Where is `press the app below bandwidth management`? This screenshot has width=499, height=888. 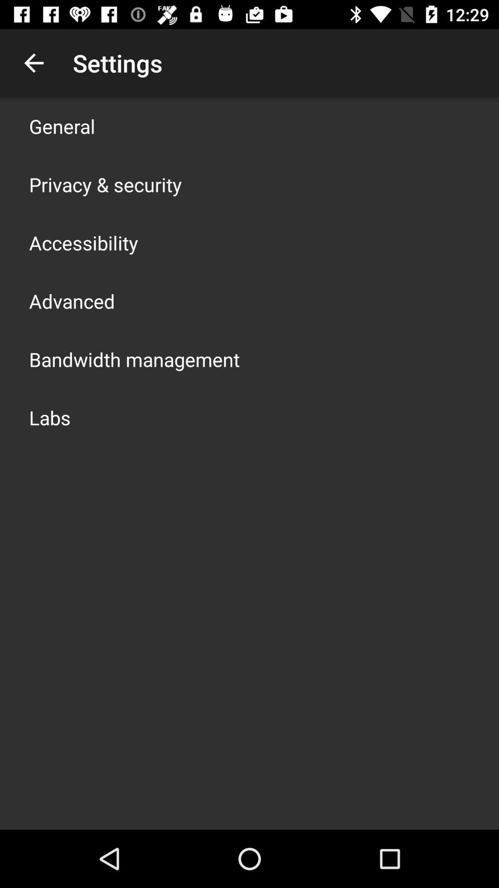
press the app below bandwidth management is located at coordinates (50, 417).